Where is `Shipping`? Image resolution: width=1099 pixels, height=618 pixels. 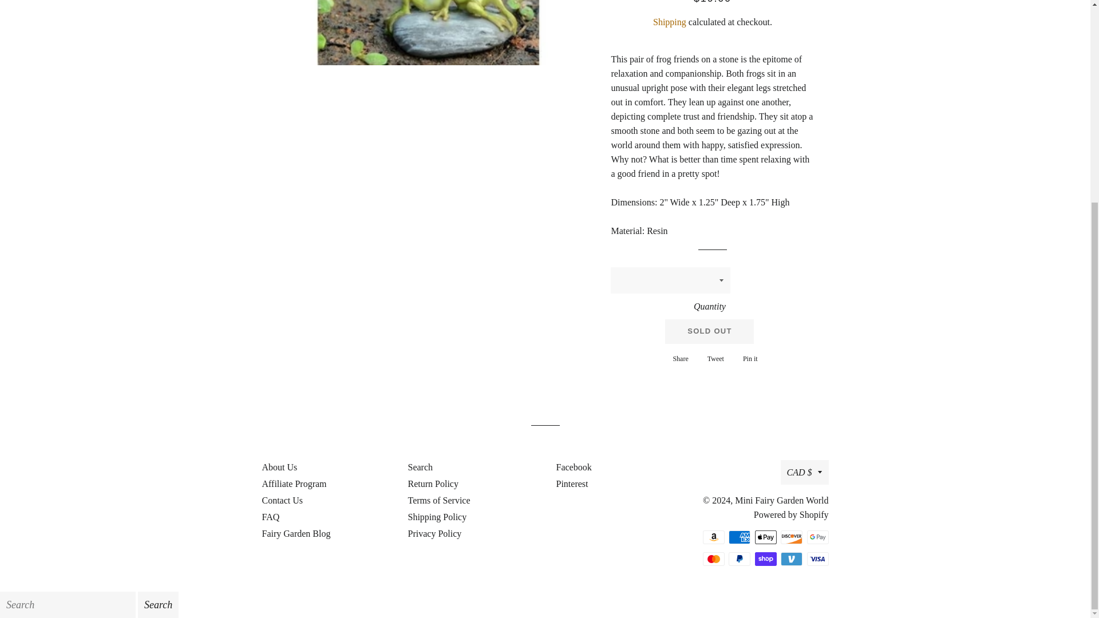
Shipping is located at coordinates (740, 559).